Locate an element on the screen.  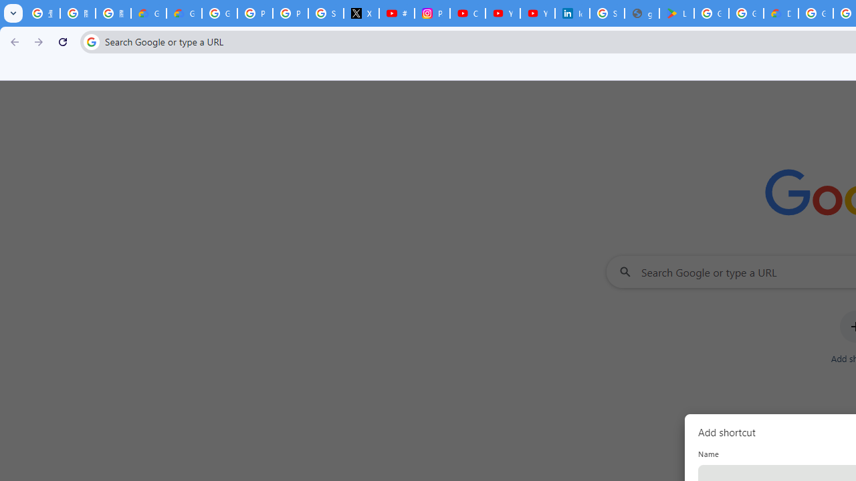
YouTube Culture & Trends - YouTube Top 10, 2021 is located at coordinates (538, 13).